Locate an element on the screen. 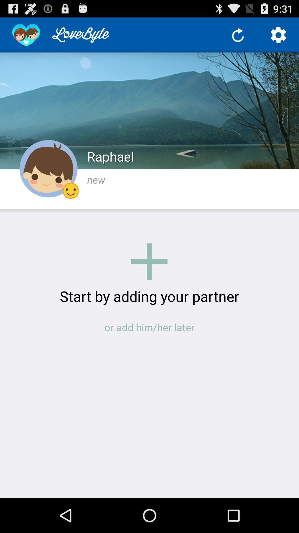 The width and height of the screenshot is (299, 533). image placeholder is located at coordinates (149, 262).